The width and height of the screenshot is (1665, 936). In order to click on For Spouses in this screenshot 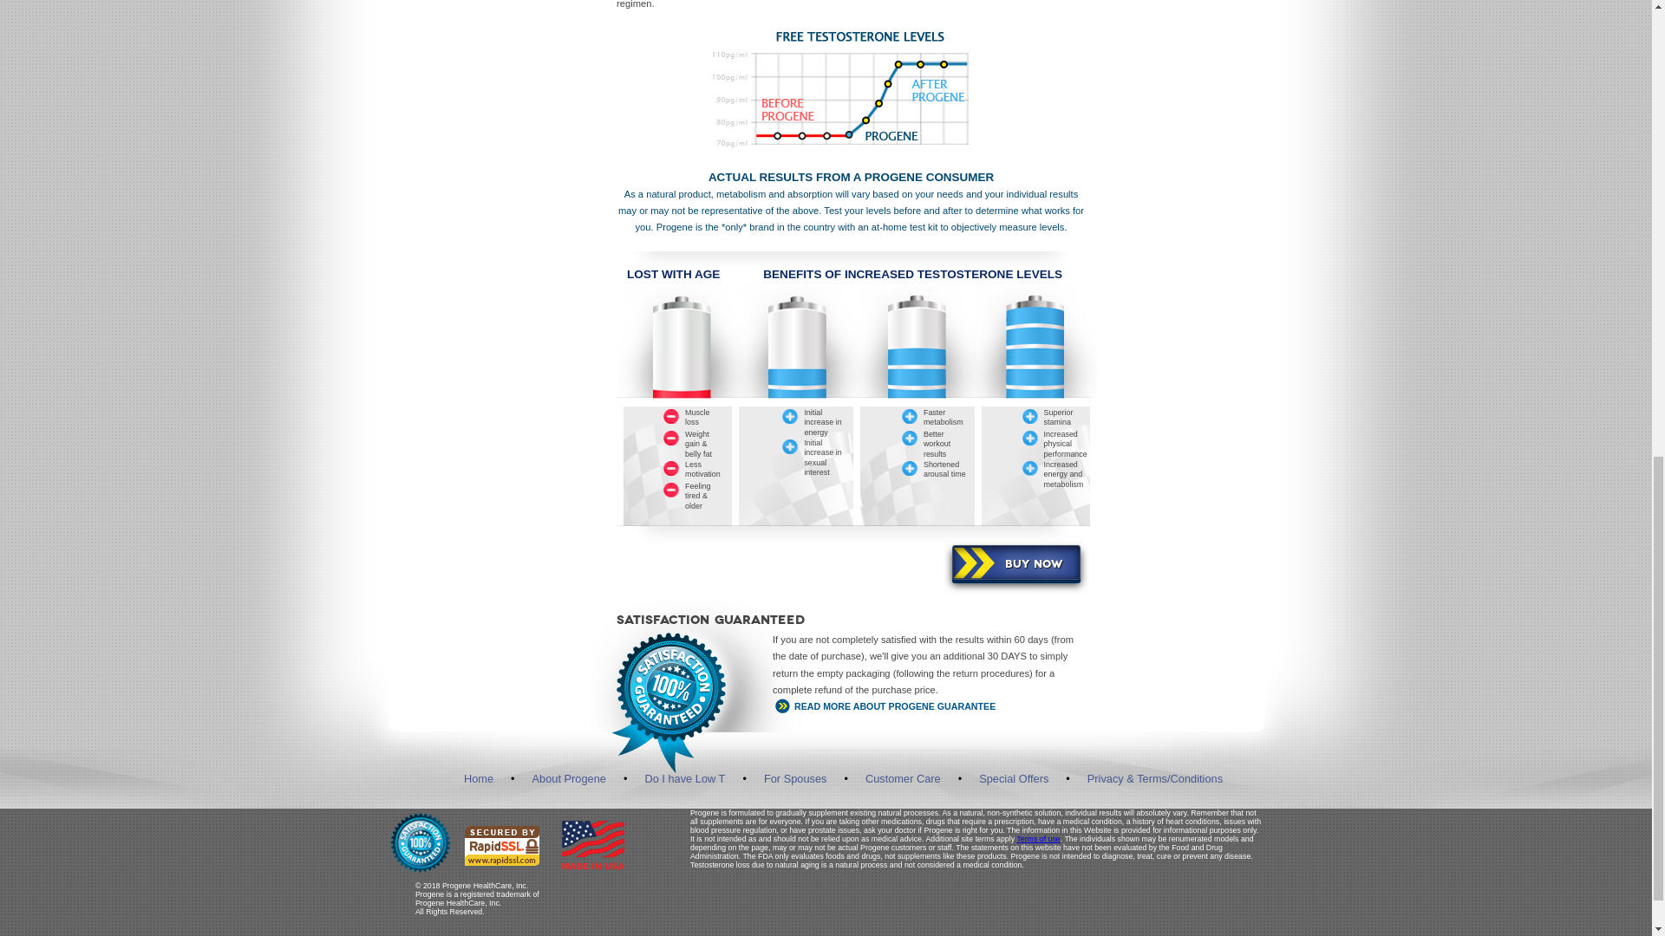, I will do `click(796, 778)`.